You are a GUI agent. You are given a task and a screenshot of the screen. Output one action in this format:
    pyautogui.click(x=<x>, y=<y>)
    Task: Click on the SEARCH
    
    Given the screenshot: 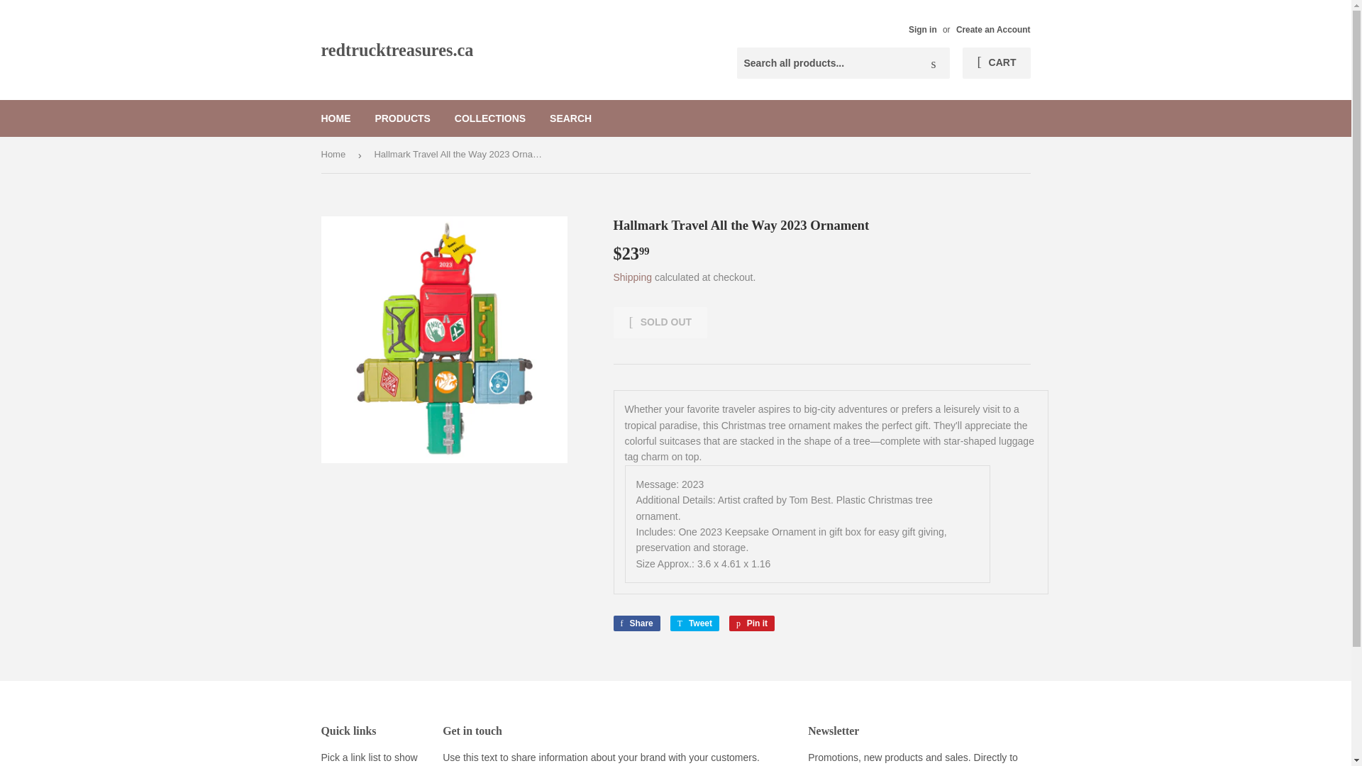 What is the action you would take?
    pyautogui.click(x=570, y=118)
    